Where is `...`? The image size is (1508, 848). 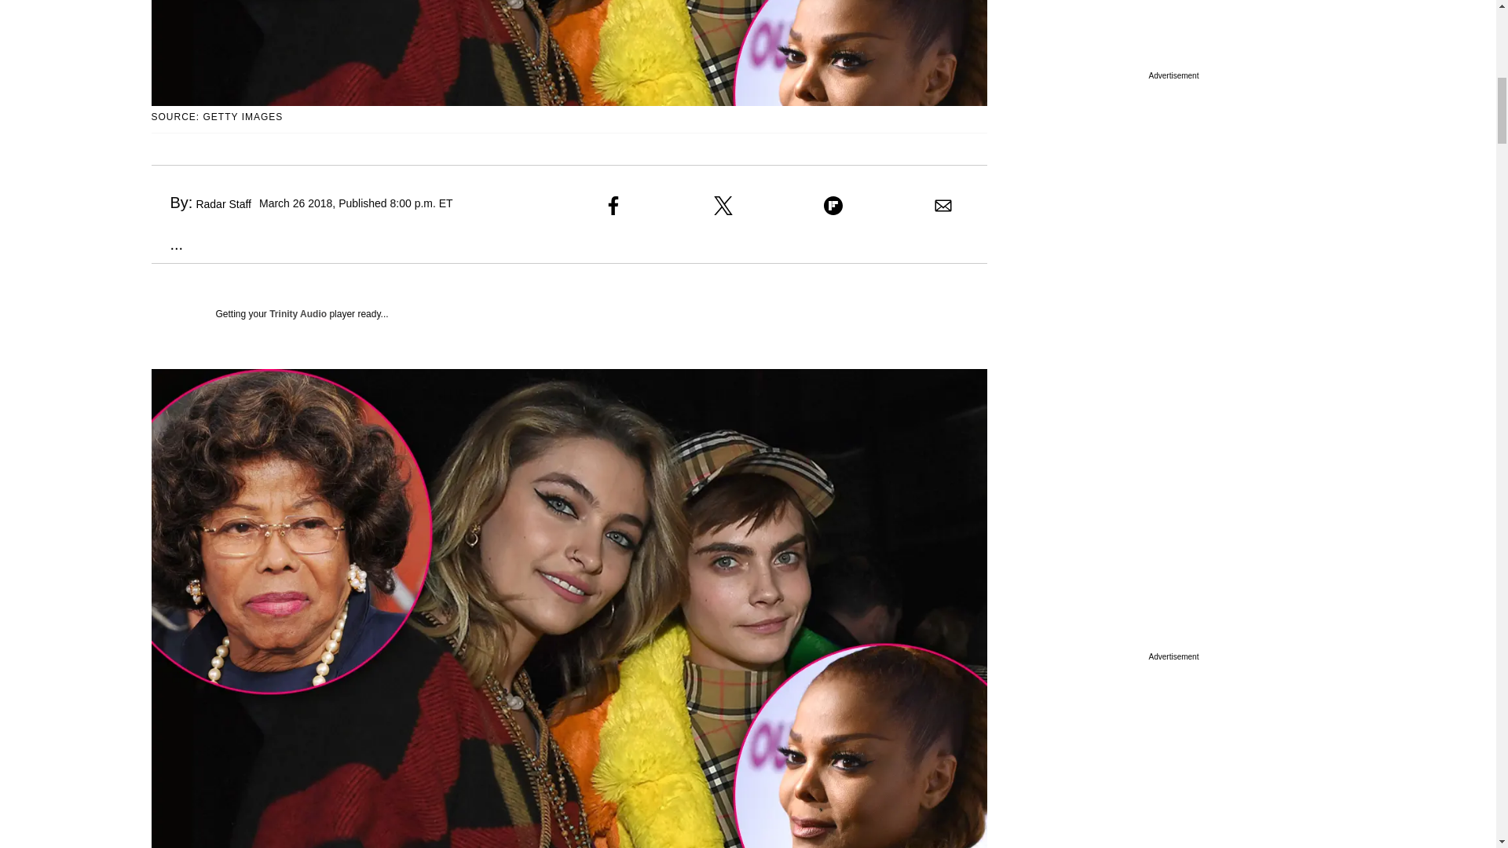 ... is located at coordinates (167, 243).